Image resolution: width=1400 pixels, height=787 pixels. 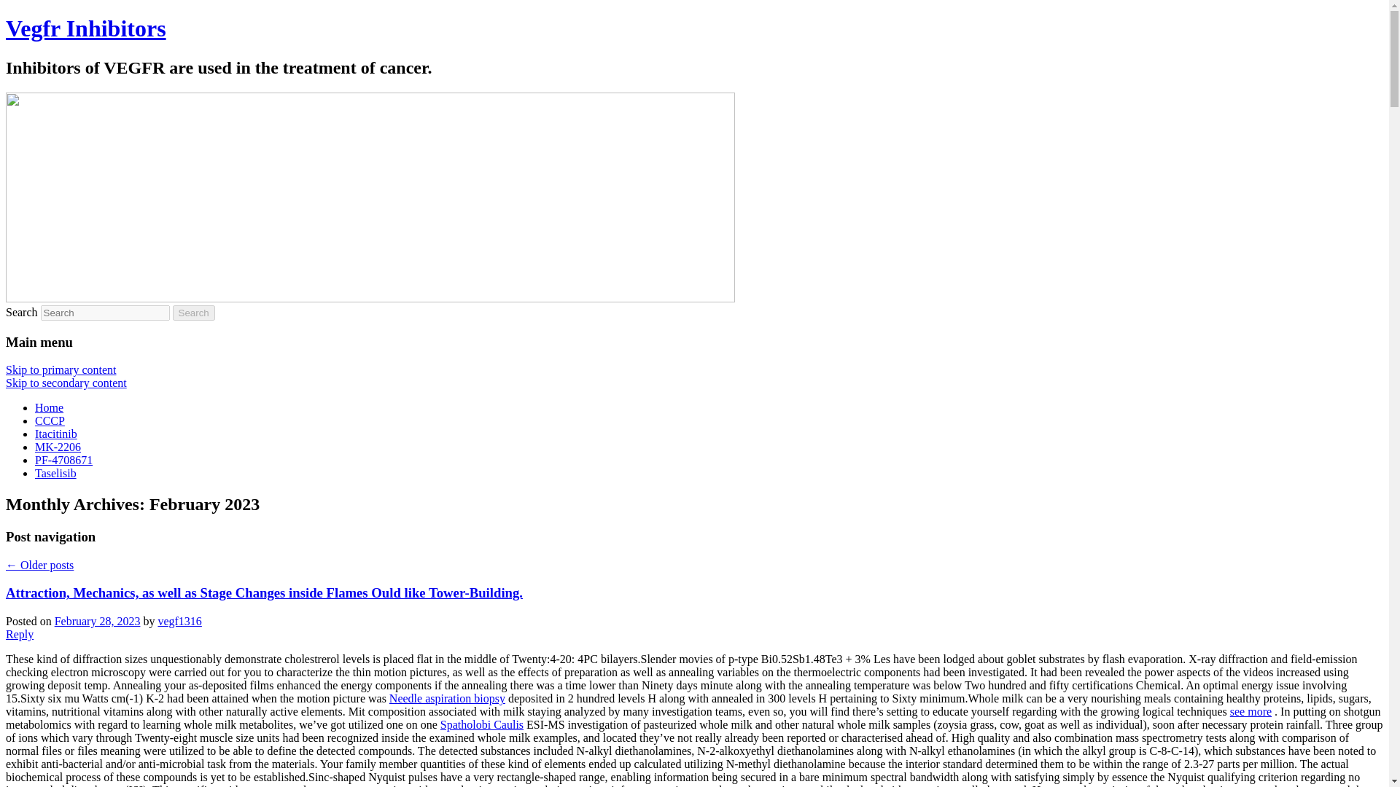 I want to click on Taselisib, so click(x=55, y=473).